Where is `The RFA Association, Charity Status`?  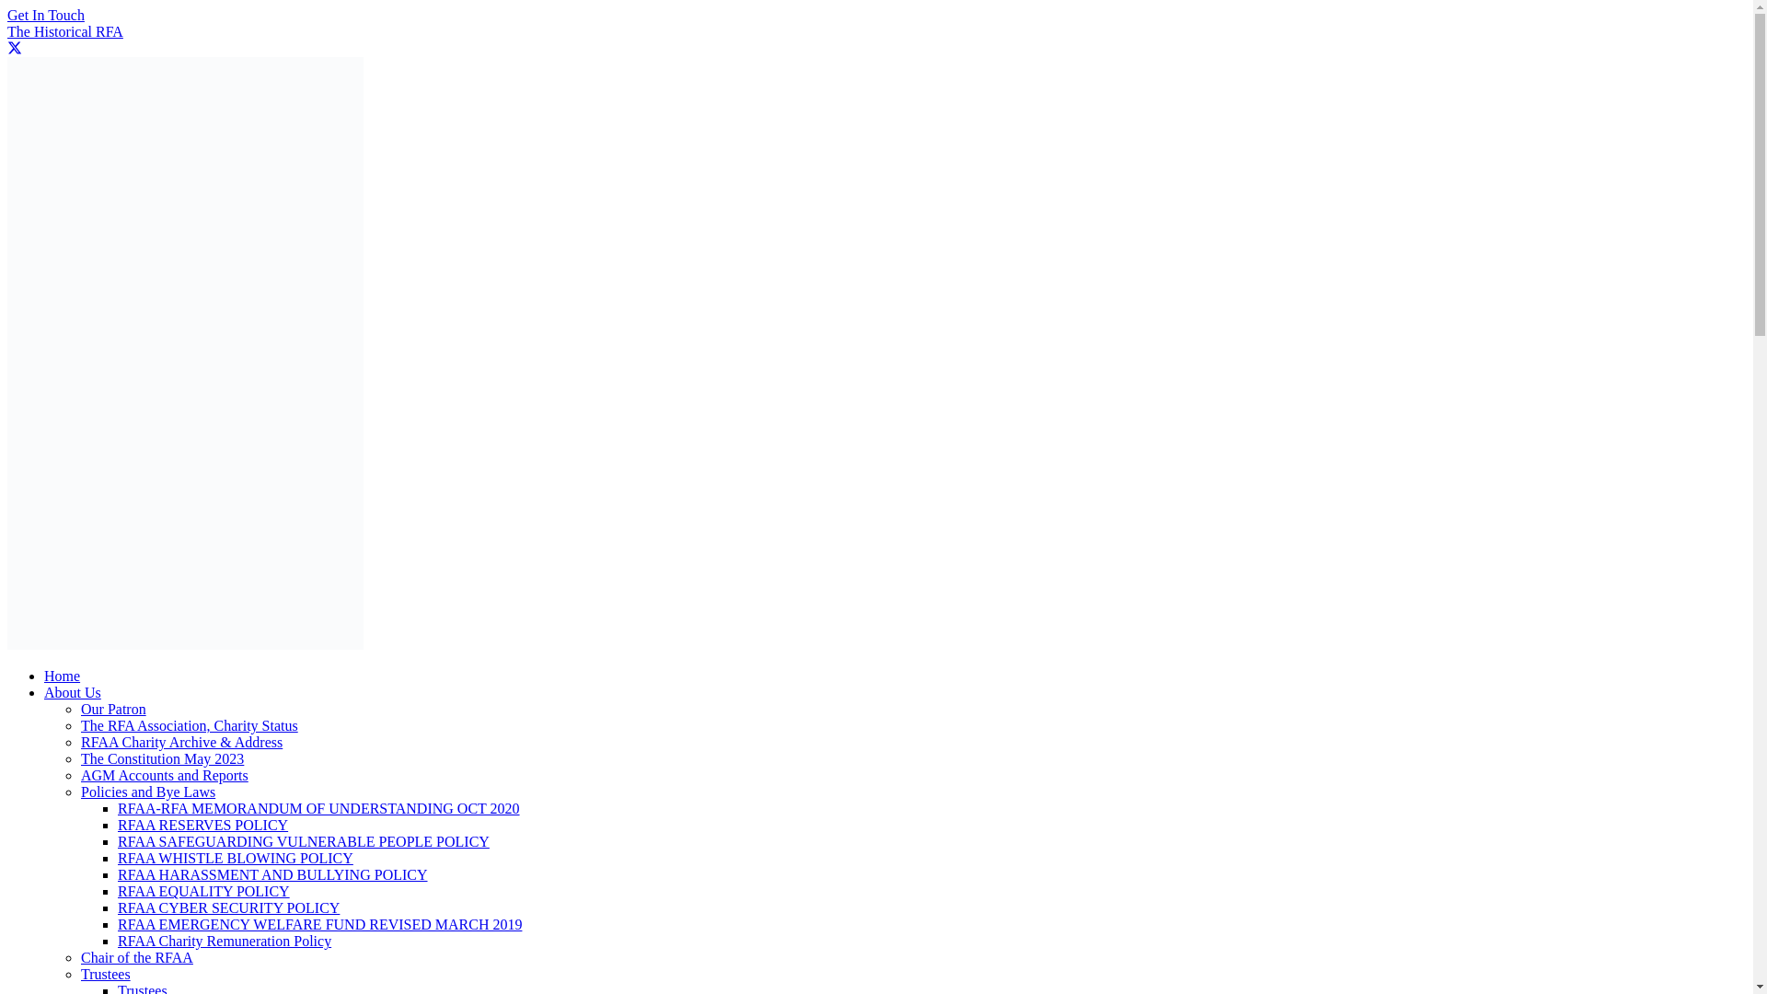
The RFA Association, Charity Status is located at coordinates (190, 725).